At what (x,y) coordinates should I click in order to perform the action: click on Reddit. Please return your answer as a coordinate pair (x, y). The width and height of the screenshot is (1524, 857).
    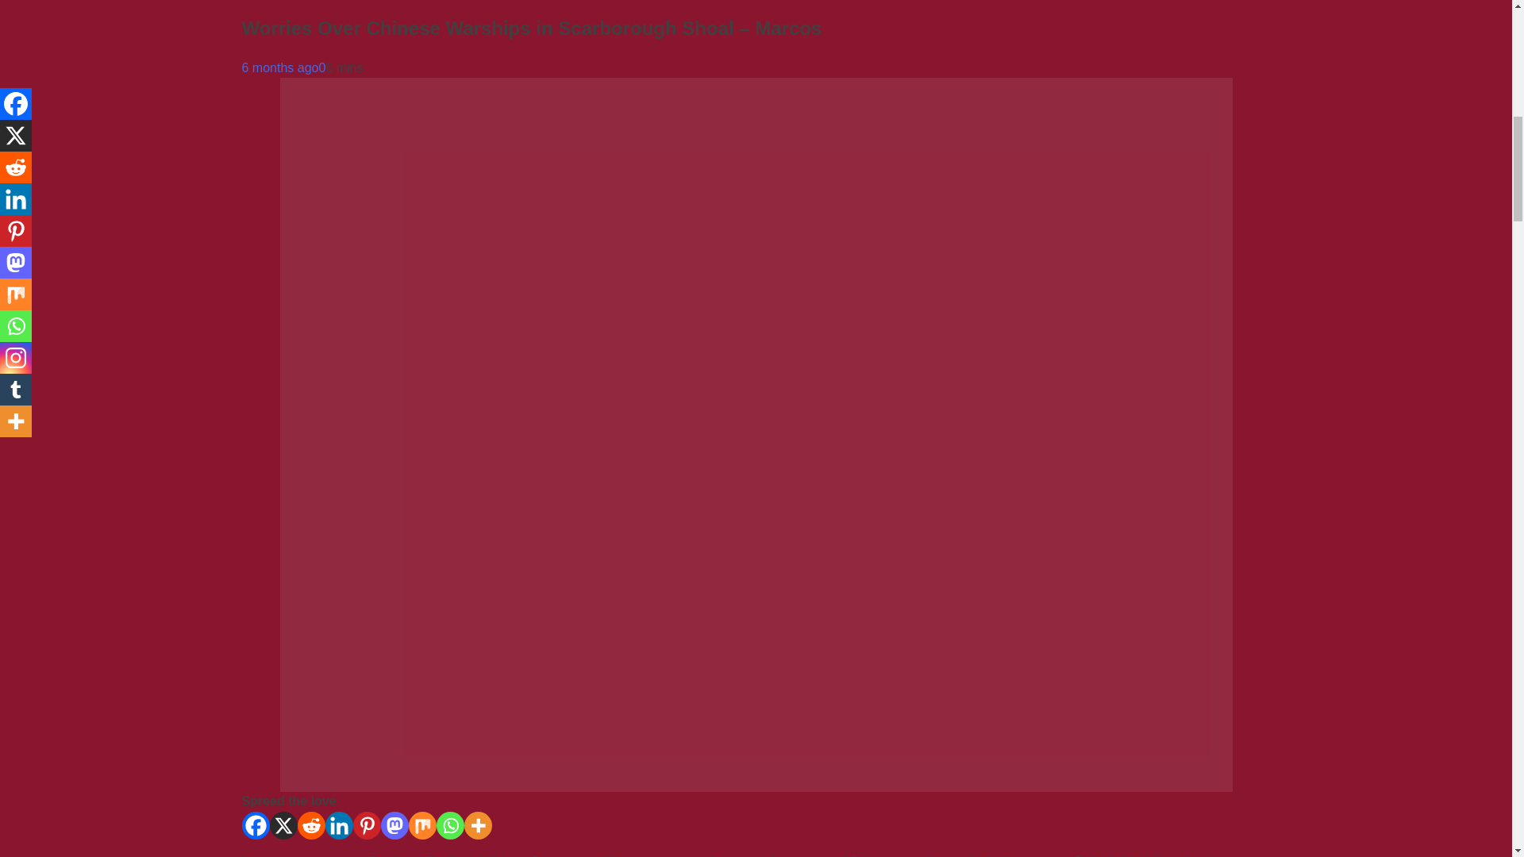
    Looking at the image, I should click on (310, 825).